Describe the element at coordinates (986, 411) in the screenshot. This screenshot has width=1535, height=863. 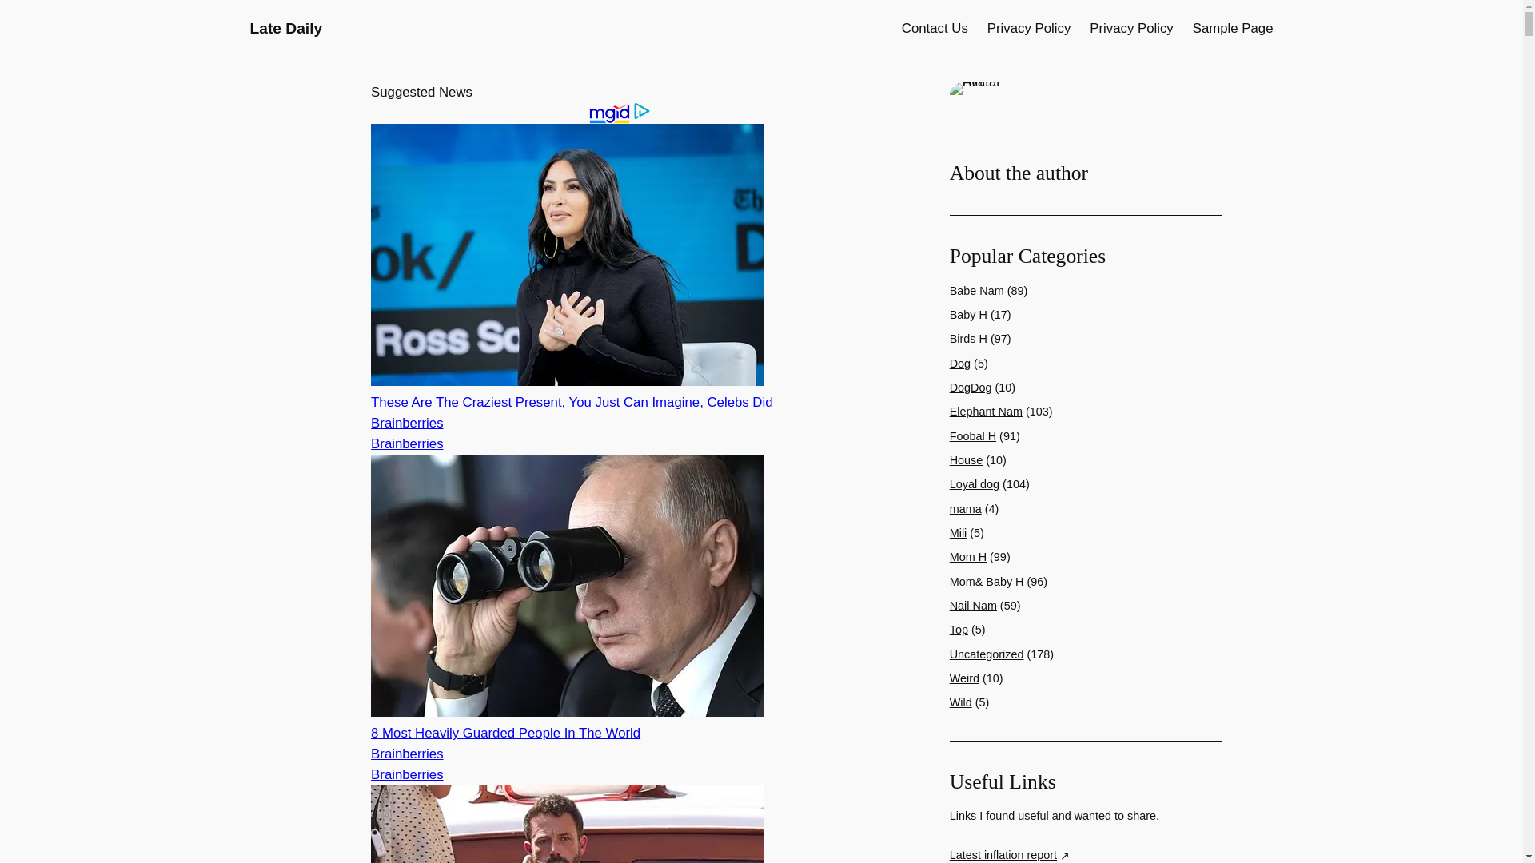
I see `Elephant Nam` at that location.